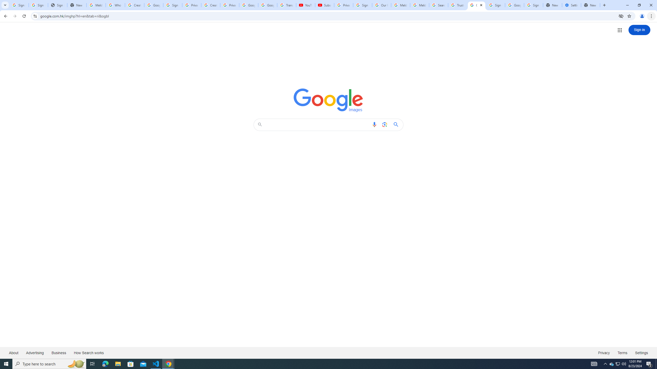 This screenshot has width=657, height=369. Describe the element at coordinates (629, 16) in the screenshot. I see `Bookmark this tab` at that location.